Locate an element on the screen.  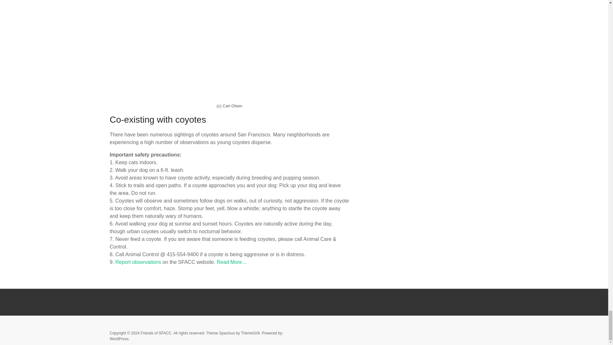
Friends of SFACC is located at coordinates (156, 333).